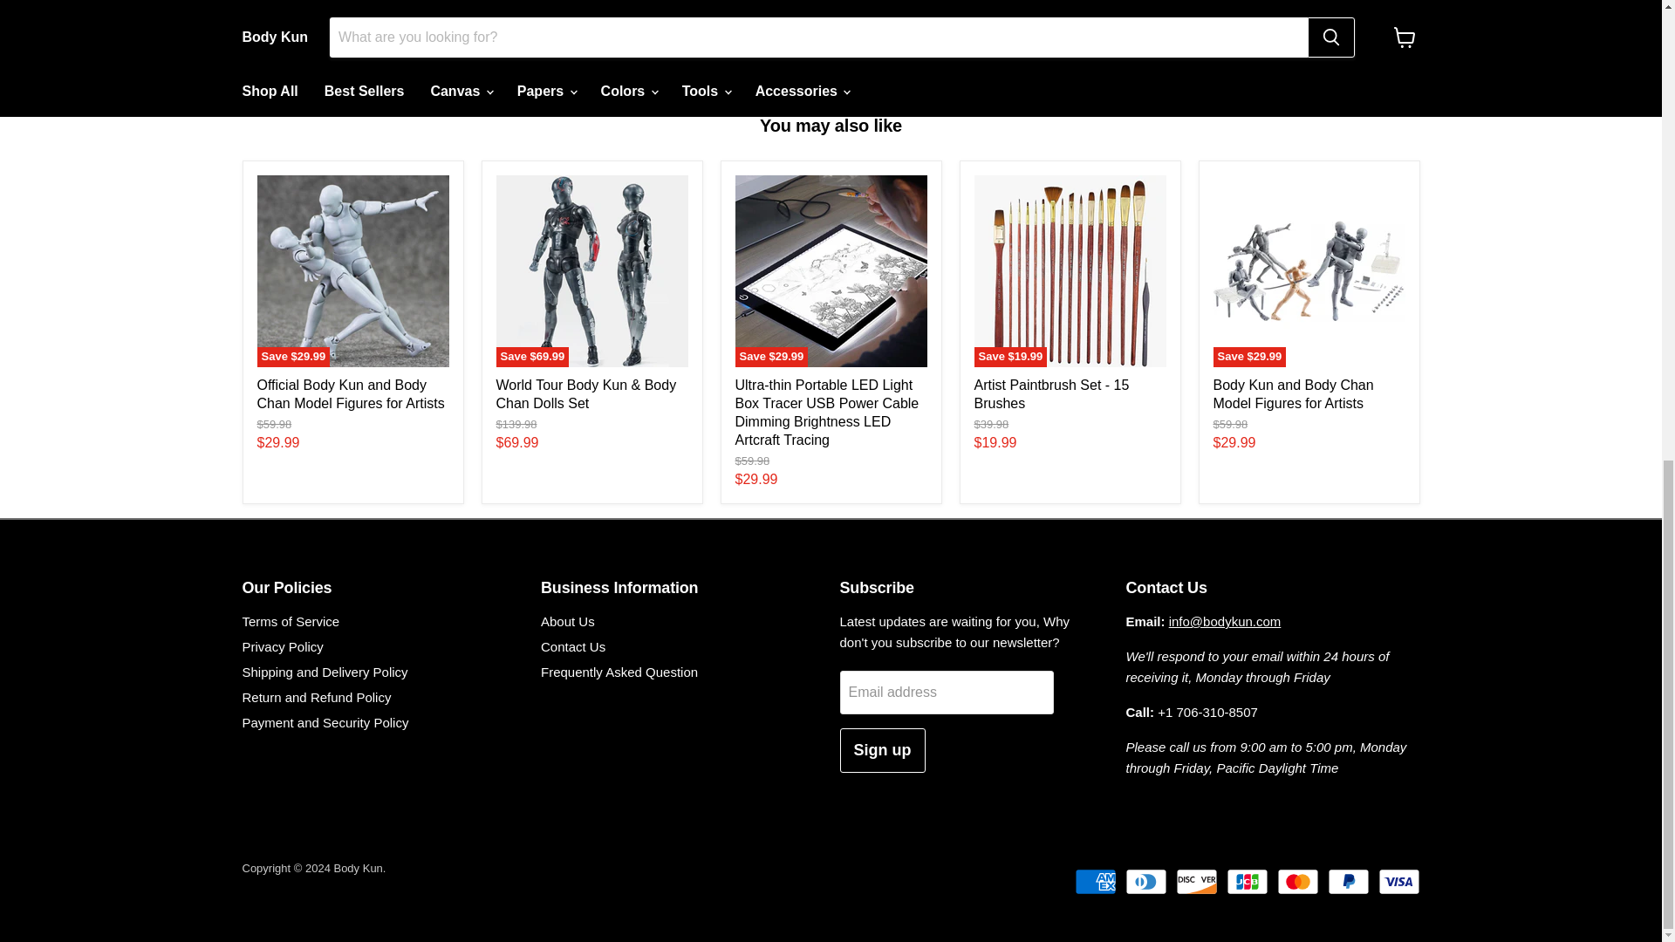 The image size is (1675, 942). Describe the element at coordinates (1247, 881) in the screenshot. I see `JCB` at that location.